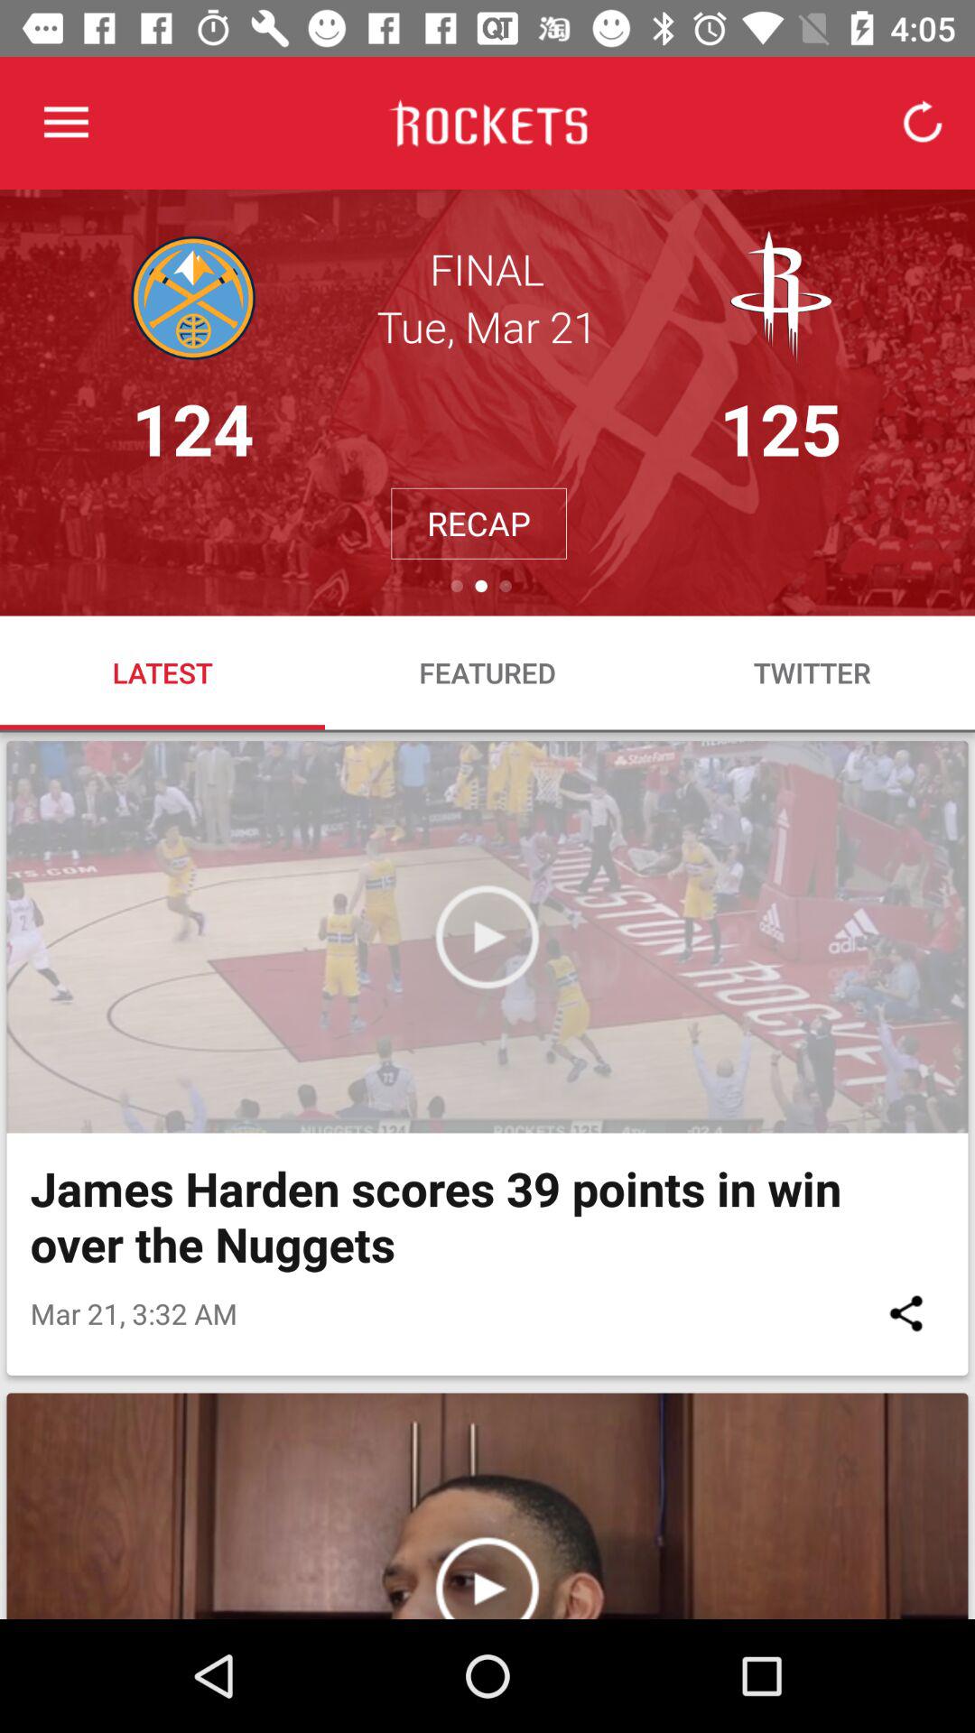 Image resolution: width=975 pixels, height=1733 pixels. What do you see at coordinates (906, 1312) in the screenshot?
I see `press the item at the bottom right corner` at bounding box center [906, 1312].